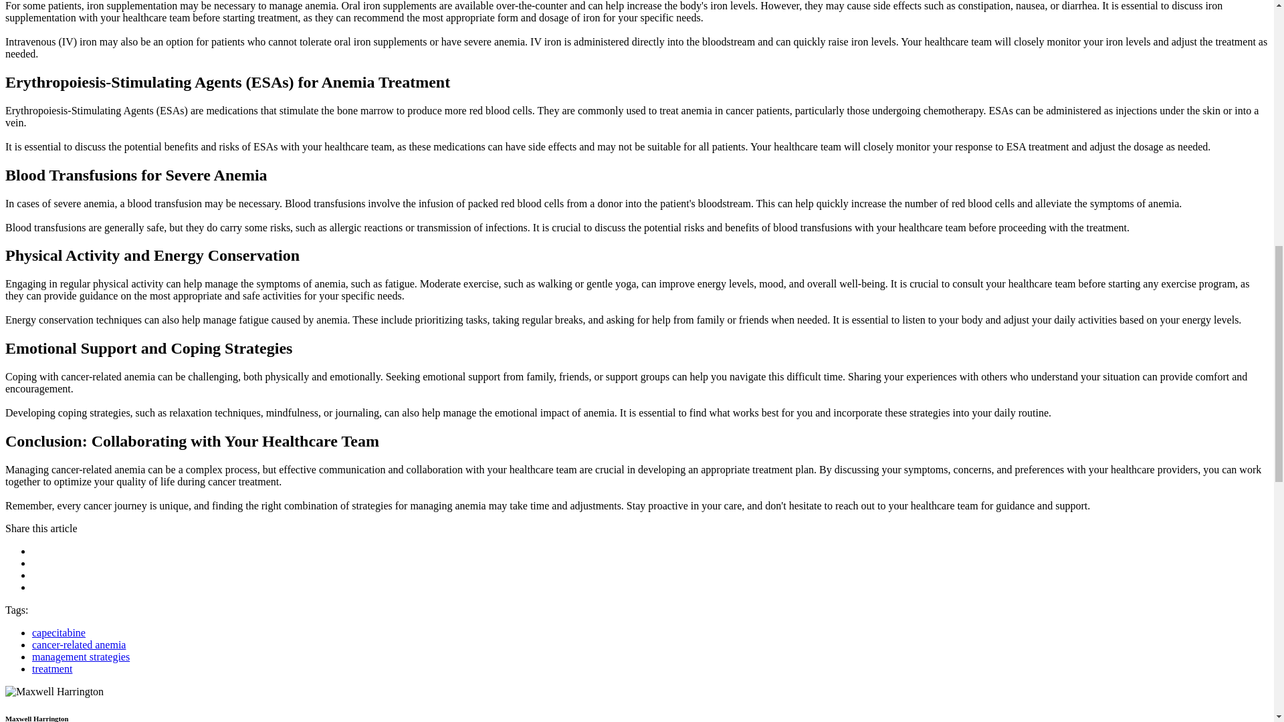 Image resolution: width=1284 pixels, height=722 pixels. Describe the element at coordinates (80, 656) in the screenshot. I see `management strategies` at that location.